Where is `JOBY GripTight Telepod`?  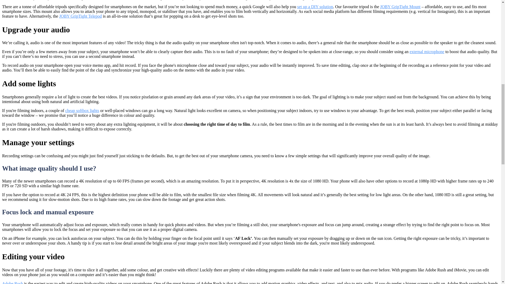
JOBY GripTight Telepod is located at coordinates (80, 16).